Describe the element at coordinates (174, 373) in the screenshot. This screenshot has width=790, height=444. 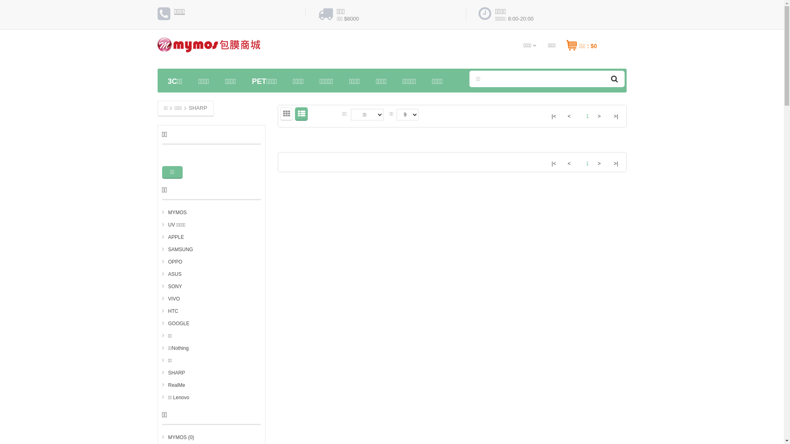
I see `SHARP` at that location.